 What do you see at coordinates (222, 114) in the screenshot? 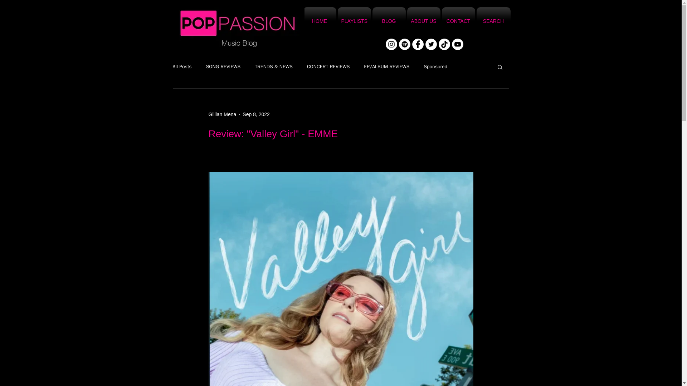
I see `Gillian Mena` at bounding box center [222, 114].